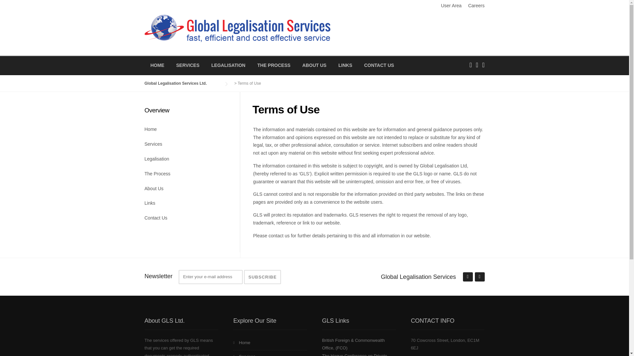 The width and height of the screenshot is (634, 356). I want to click on Global Legalisation Services Ltd., so click(237, 27).